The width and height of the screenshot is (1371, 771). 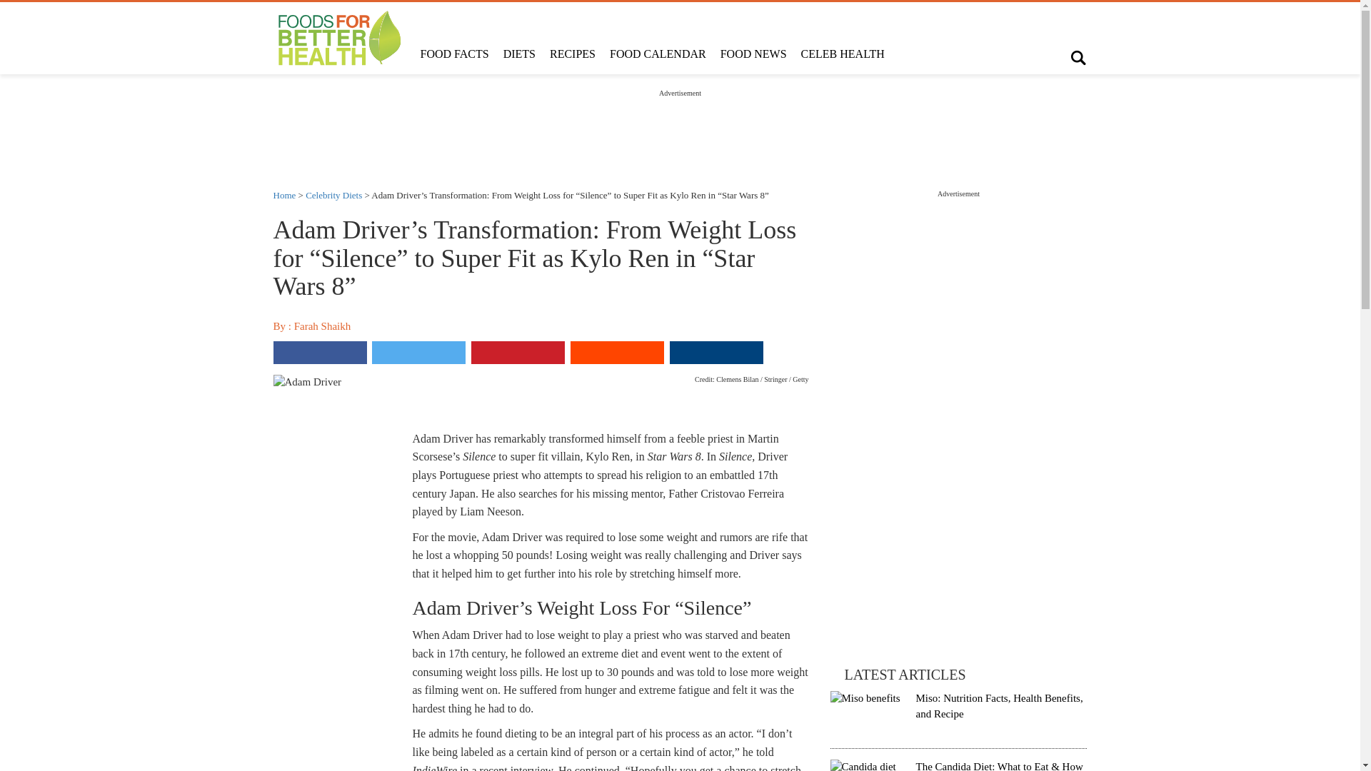 I want to click on FOOD FACTS, so click(x=453, y=54).